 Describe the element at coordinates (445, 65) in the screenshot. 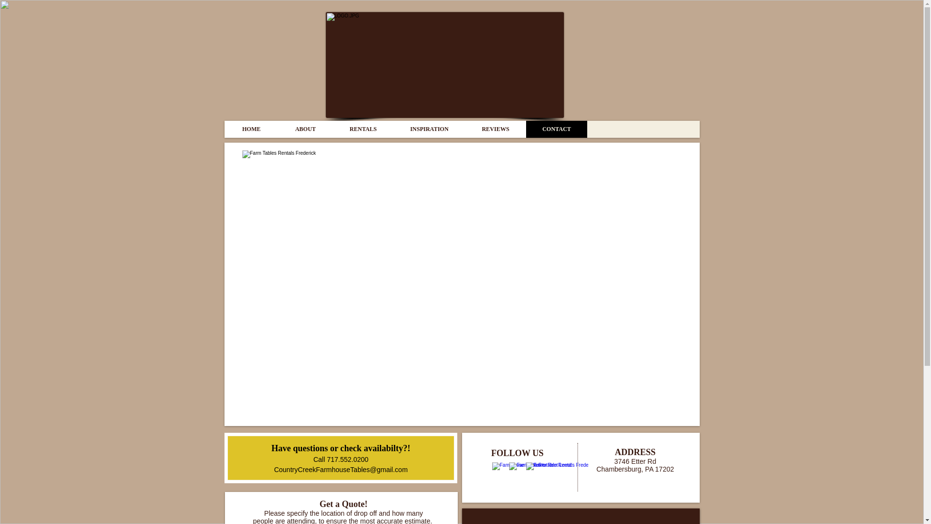

I see `CountryCreekFarmhouseTables4.png` at that location.